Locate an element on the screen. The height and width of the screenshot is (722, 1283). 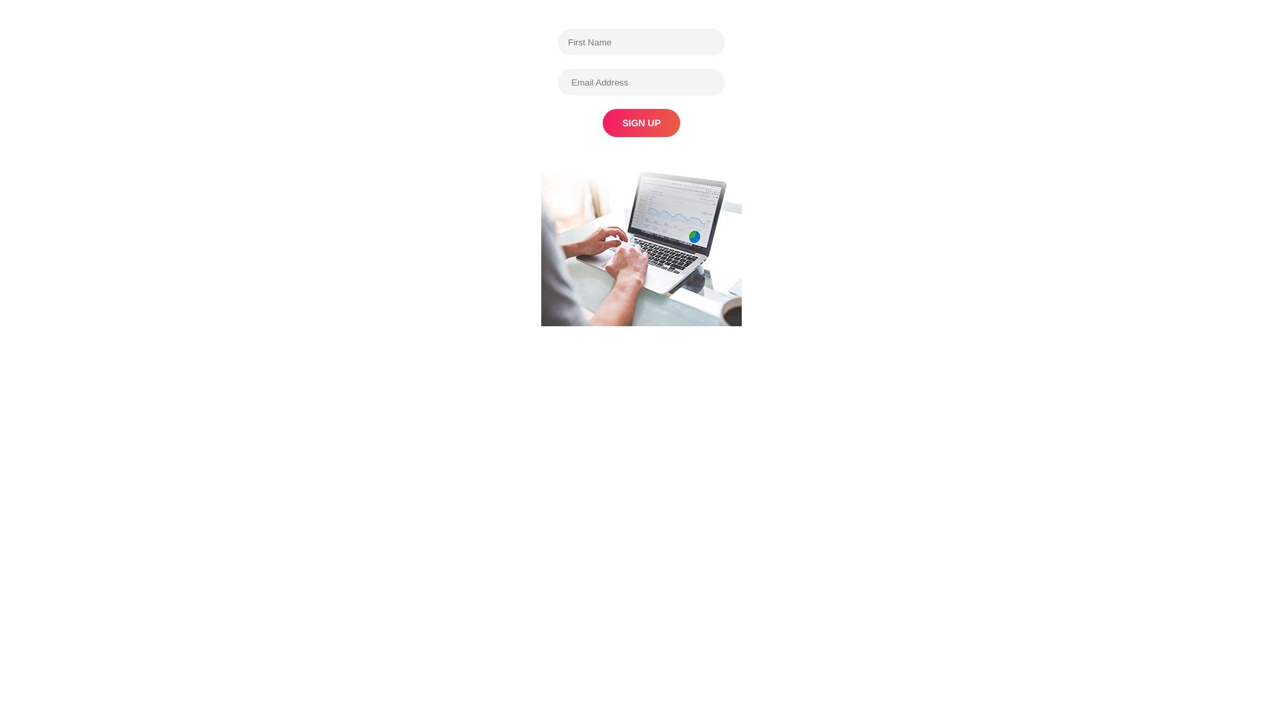
Sign Up is located at coordinates (641, 123).